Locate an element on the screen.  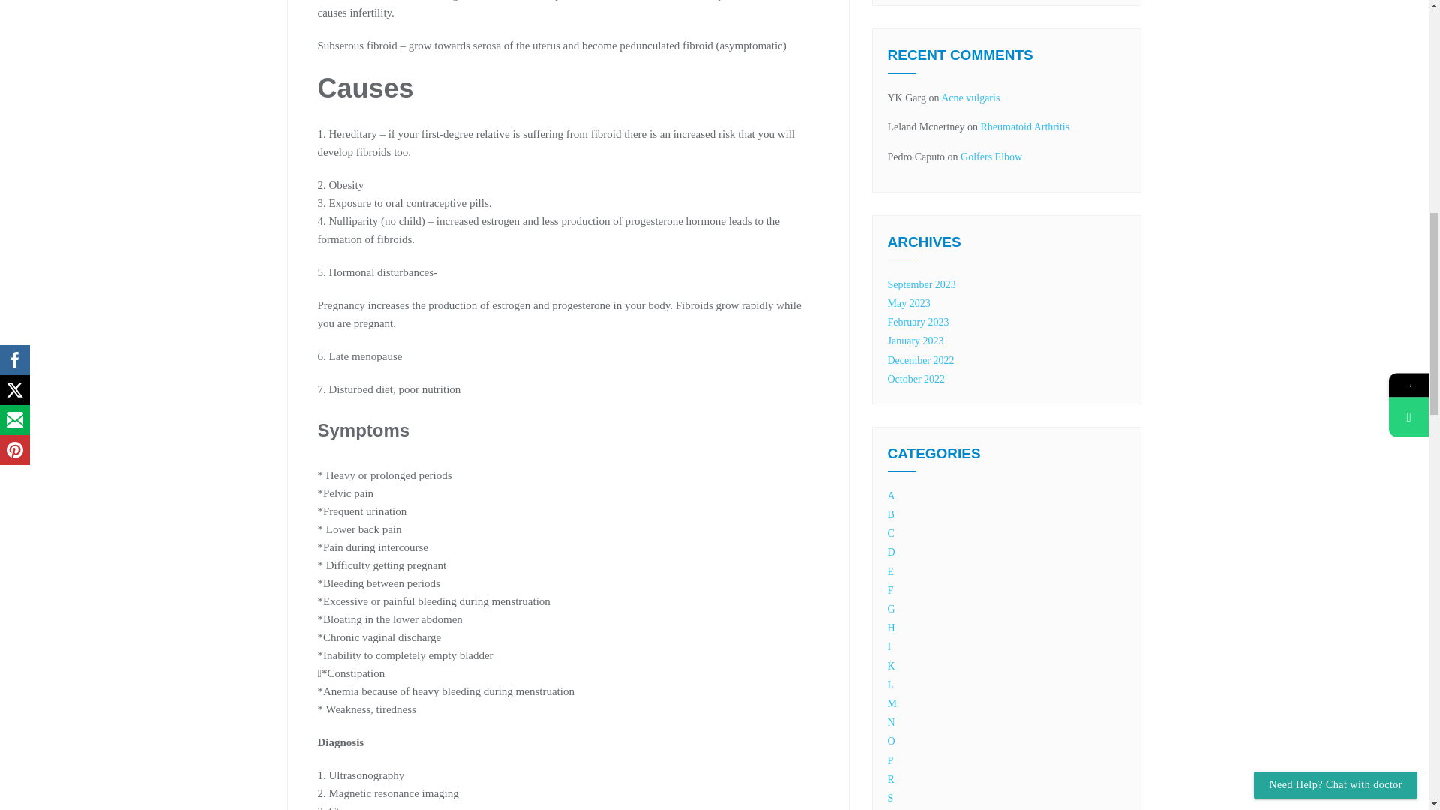
Golfers Elbow is located at coordinates (991, 157).